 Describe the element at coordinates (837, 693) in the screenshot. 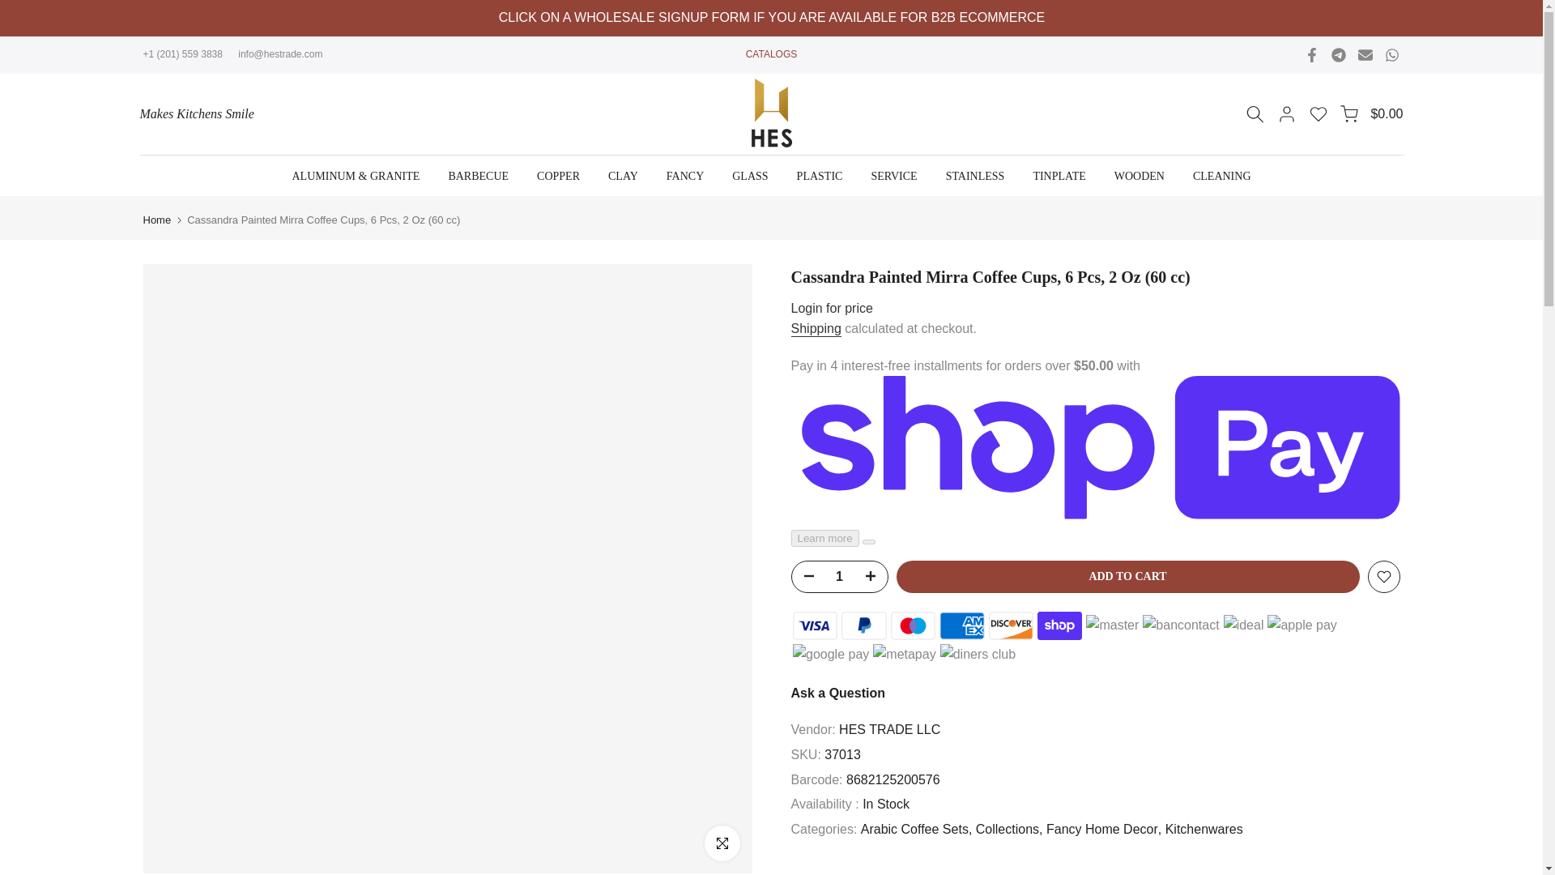

I see `Ask a Question` at that location.